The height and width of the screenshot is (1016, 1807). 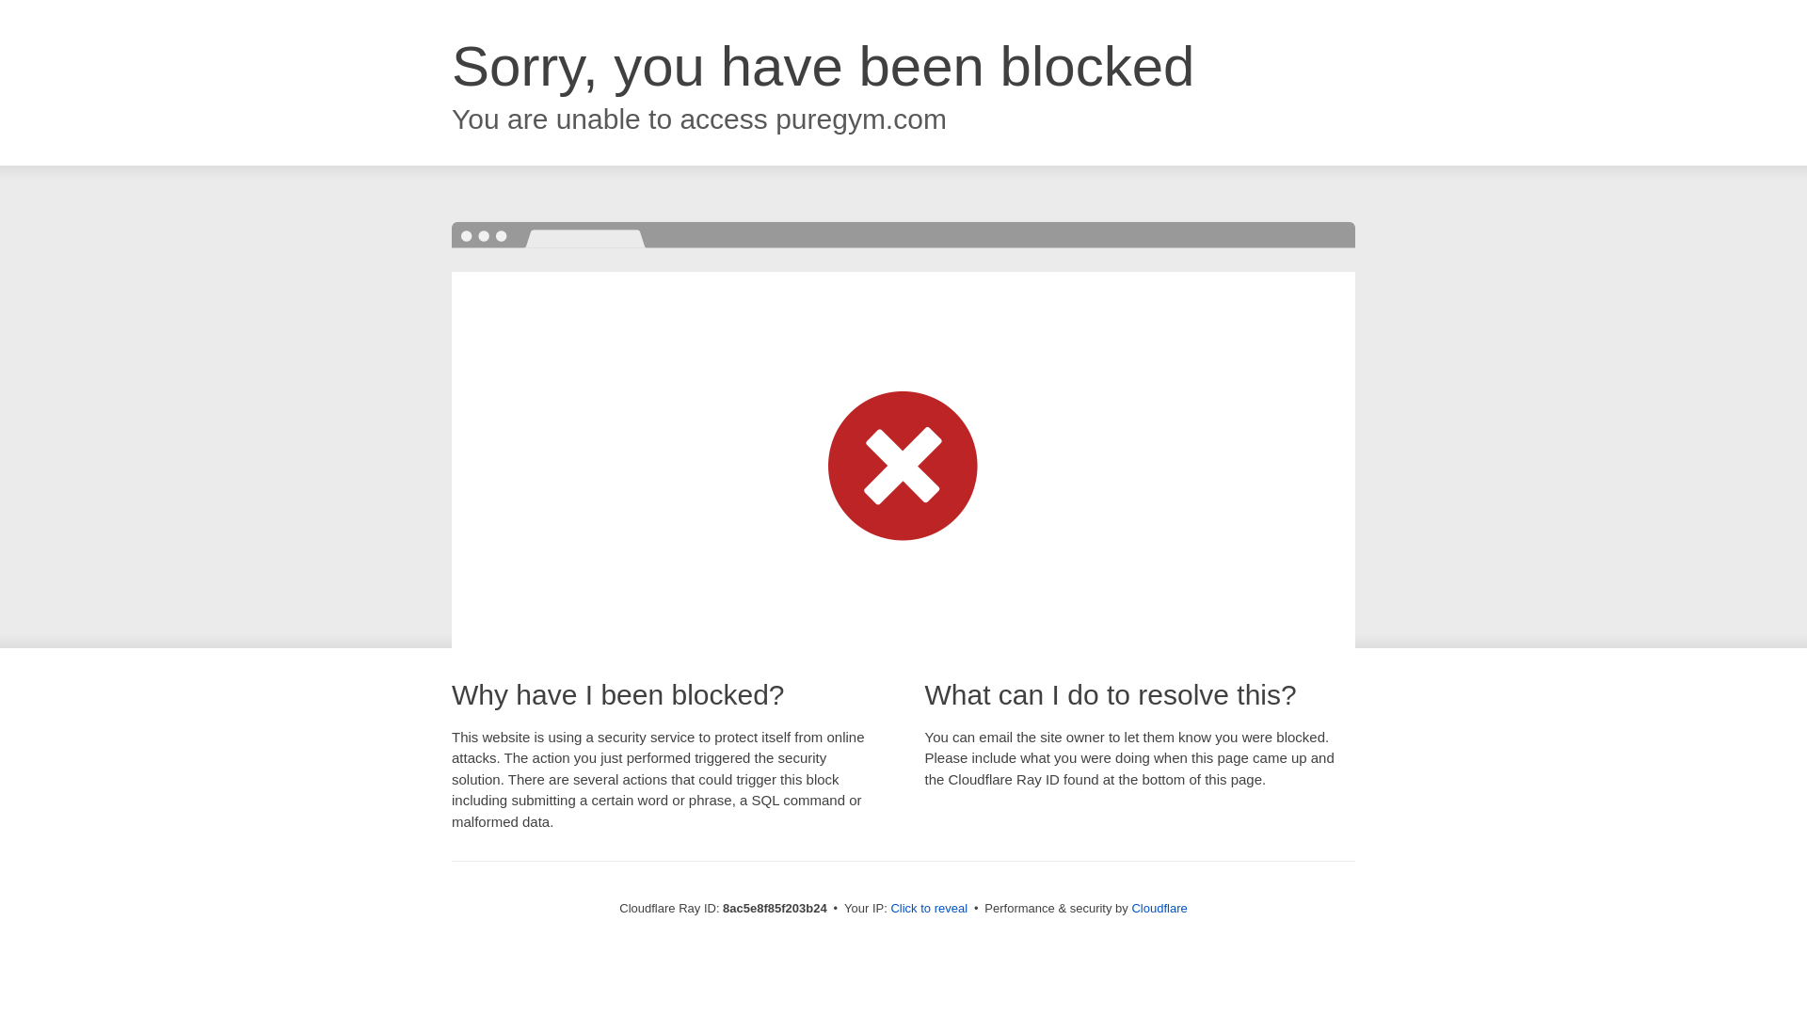 What do you see at coordinates (1159, 908) in the screenshot?
I see `Cloudflare` at bounding box center [1159, 908].